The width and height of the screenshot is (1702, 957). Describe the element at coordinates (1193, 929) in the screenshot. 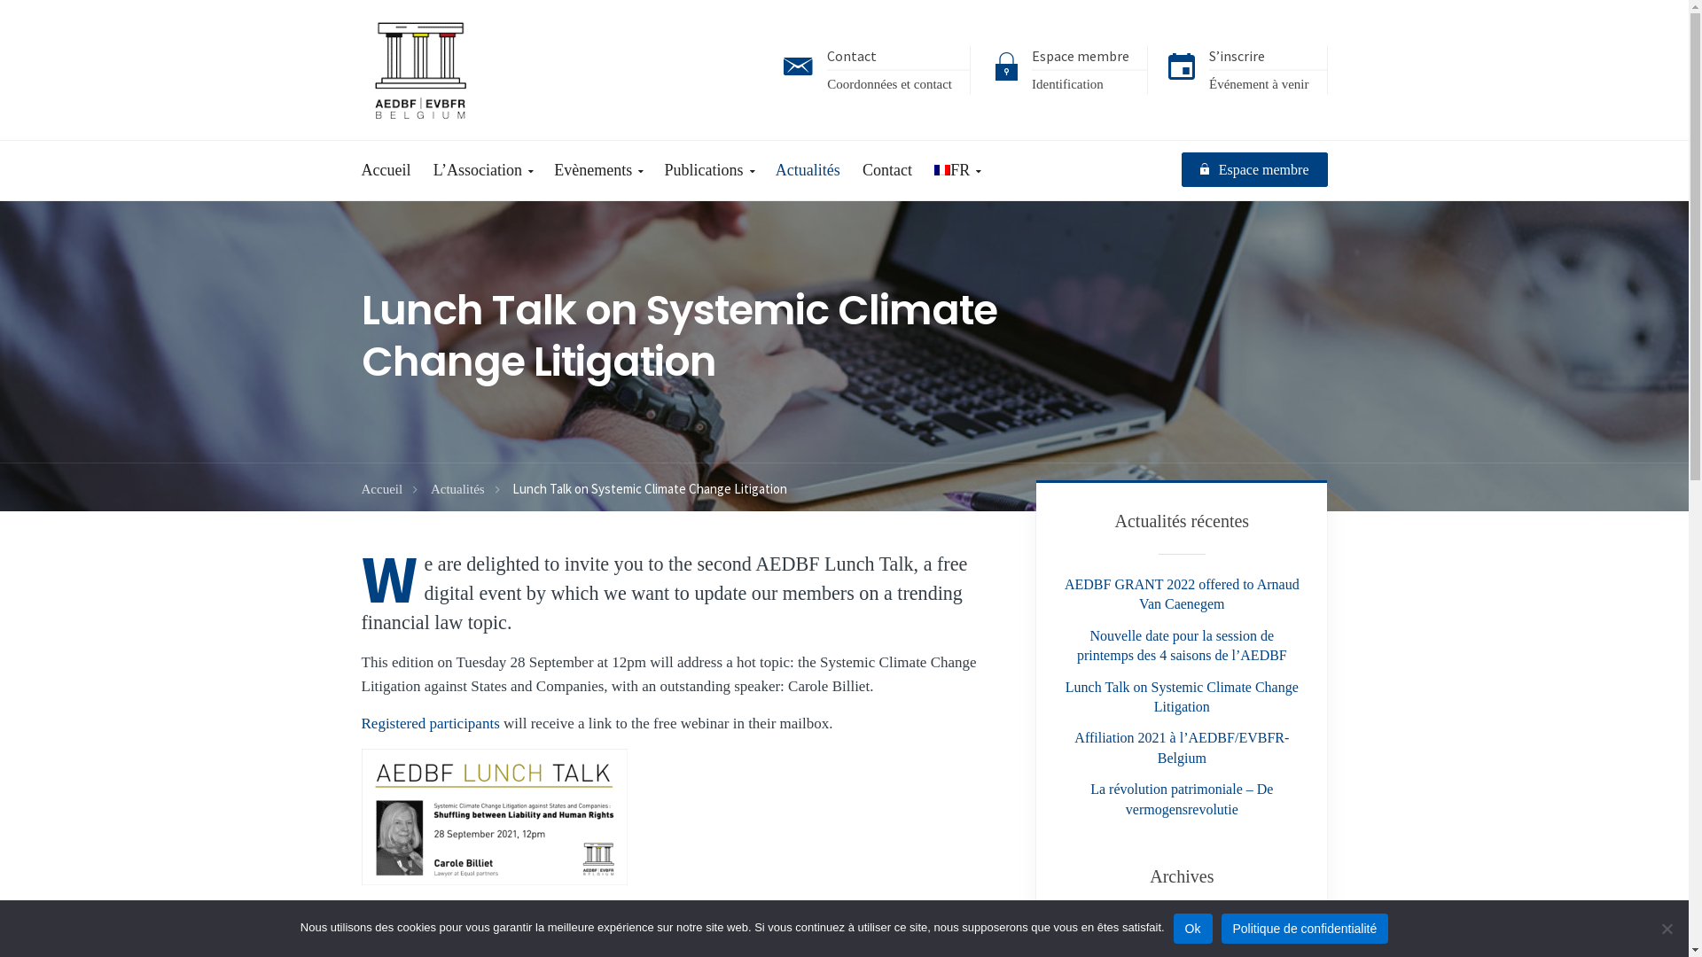

I see `Ok` at that location.